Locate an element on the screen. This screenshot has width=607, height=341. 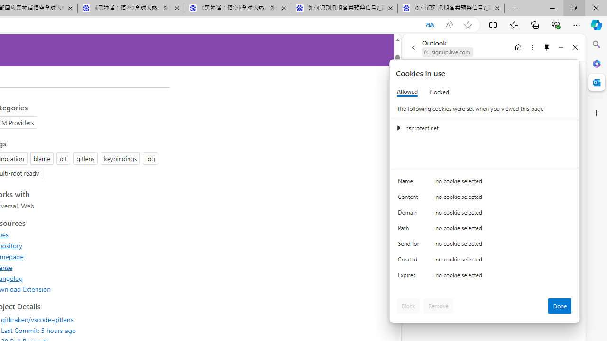
Class: c0153 c0157 is located at coordinates (485, 277).